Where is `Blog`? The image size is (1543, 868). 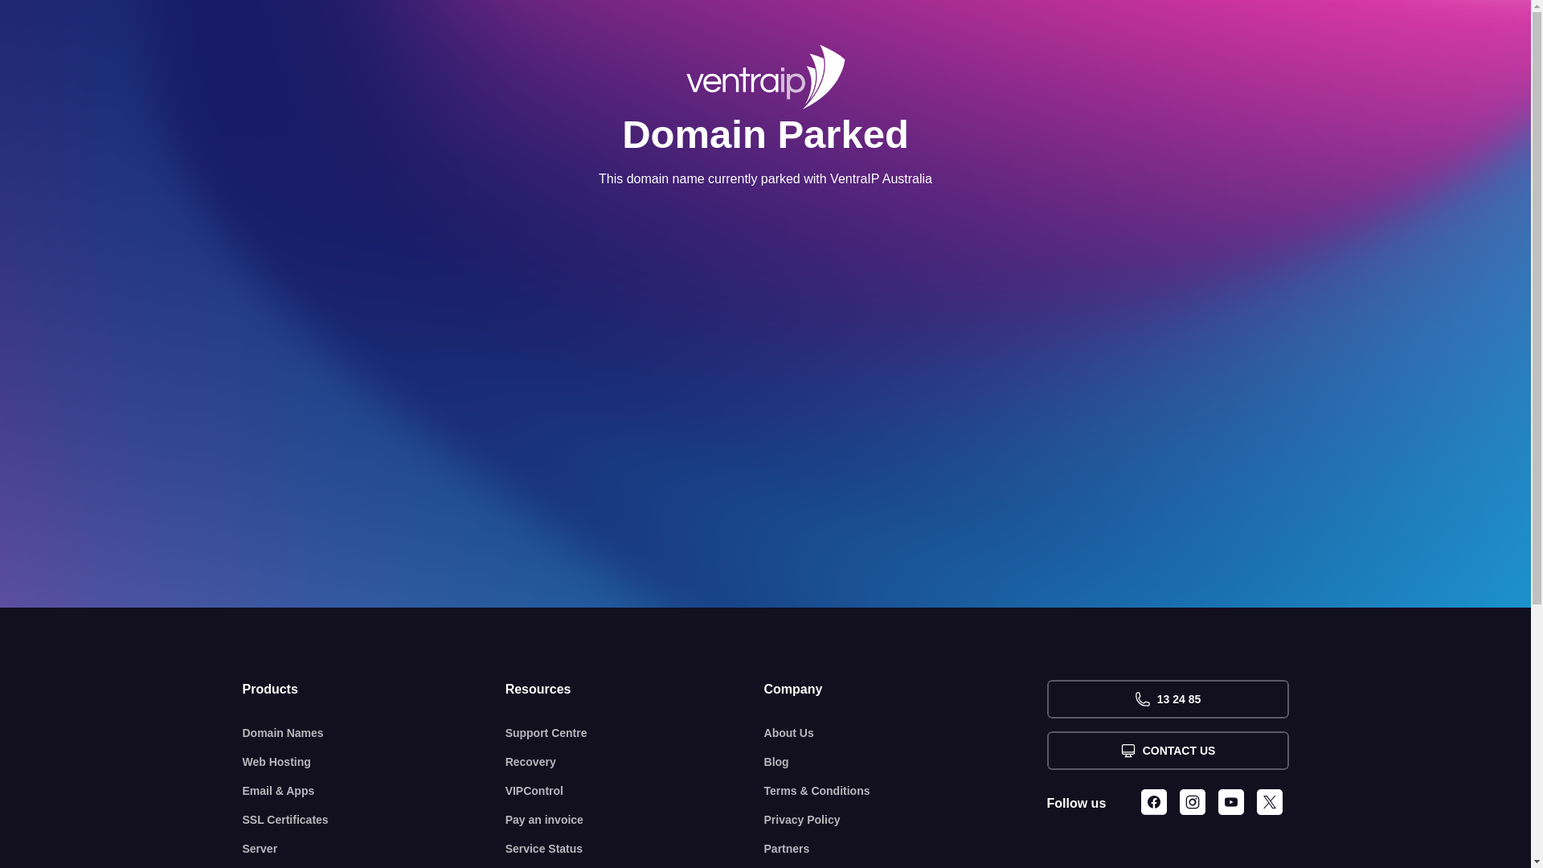
Blog is located at coordinates (906, 762).